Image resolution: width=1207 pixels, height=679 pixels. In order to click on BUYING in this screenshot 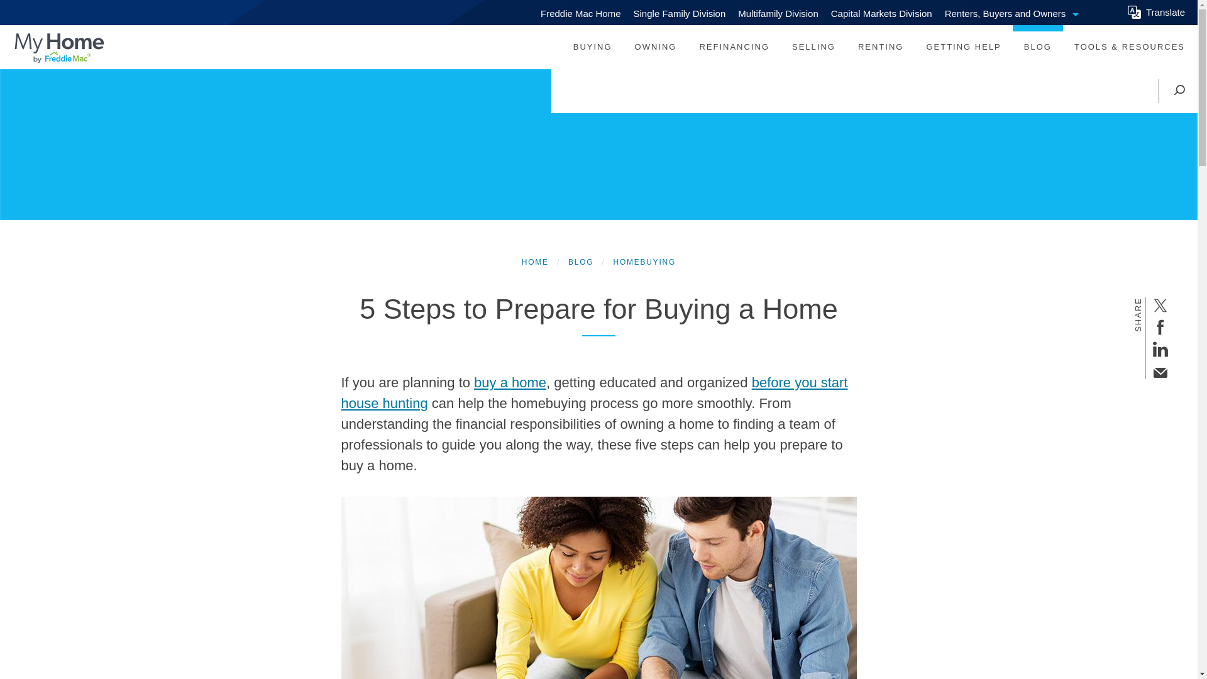, I will do `click(1018, 13)`.